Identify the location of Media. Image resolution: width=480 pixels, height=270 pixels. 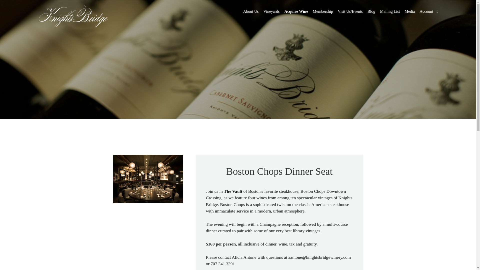
(410, 11).